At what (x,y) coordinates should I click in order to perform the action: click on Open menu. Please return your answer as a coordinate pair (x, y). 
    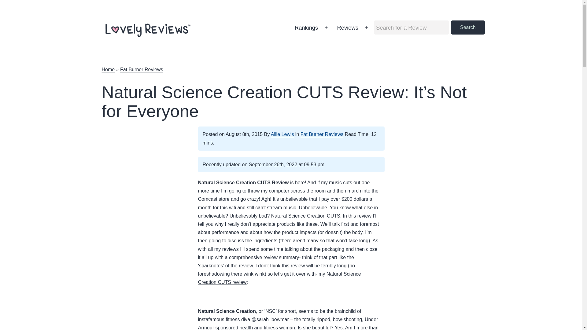
    Looking at the image, I should click on (326, 28).